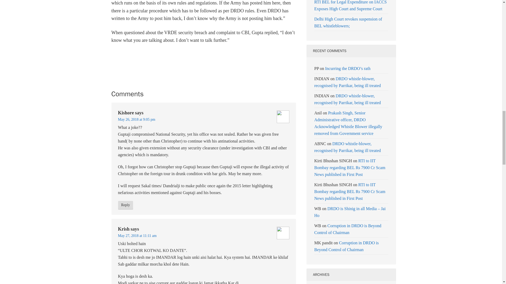 The image size is (506, 284). I want to click on May 26, 2018 at 9:05 pm, so click(137, 119).